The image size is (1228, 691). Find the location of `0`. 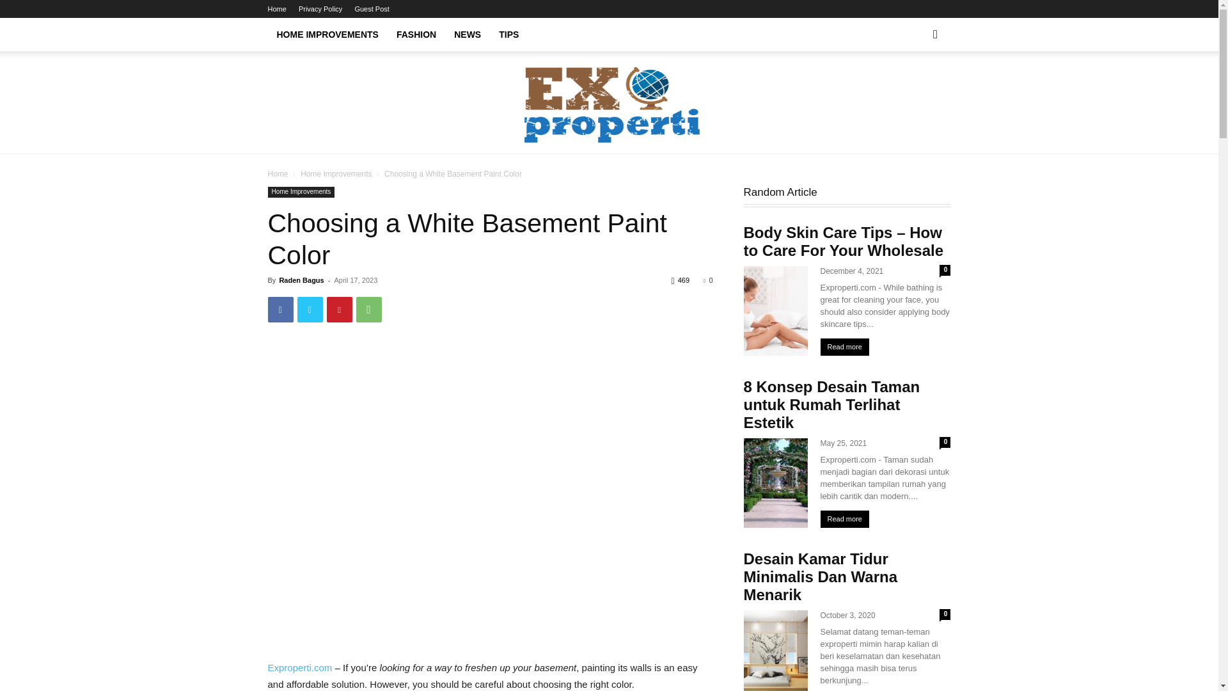

0 is located at coordinates (707, 280).